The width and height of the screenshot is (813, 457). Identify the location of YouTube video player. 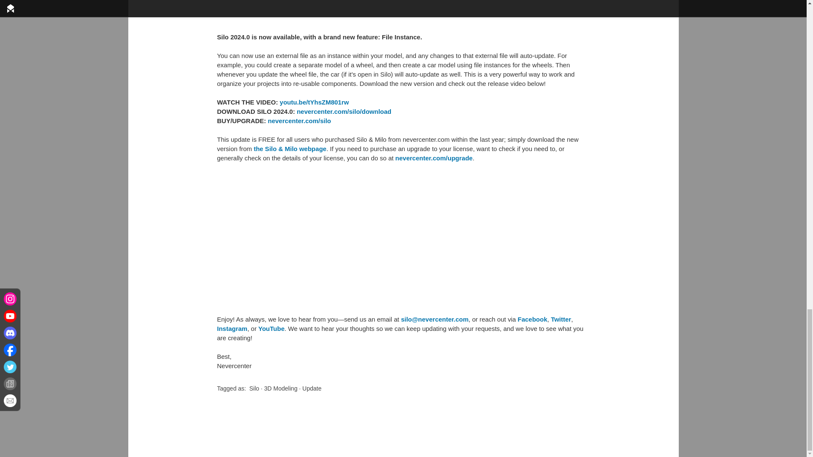
(335, 239).